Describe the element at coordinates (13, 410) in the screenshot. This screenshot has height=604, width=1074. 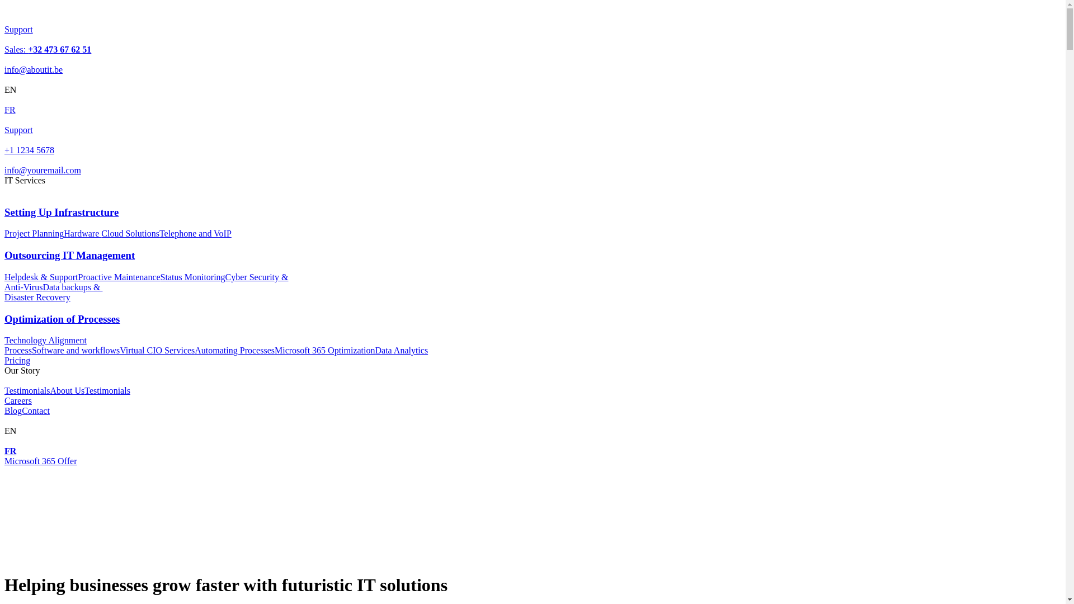
I see `Blog` at that location.